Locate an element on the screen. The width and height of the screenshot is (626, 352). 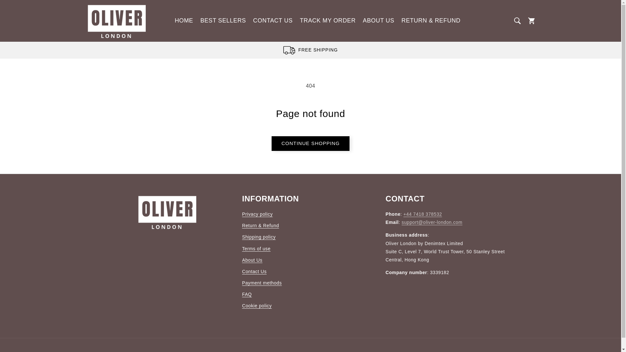
CONTINUE SHOPPING is located at coordinates (310, 143).